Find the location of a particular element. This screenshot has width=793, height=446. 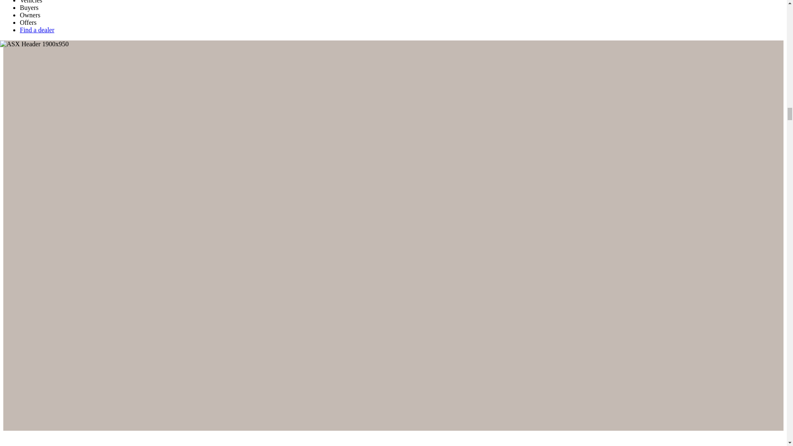

Buyers is located at coordinates (29, 7).